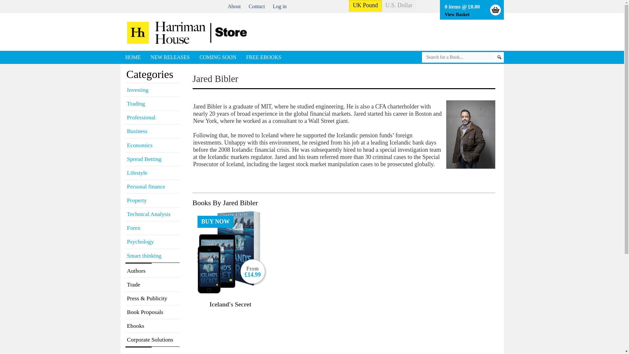 Image resolution: width=629 pixels, height=354 pixels. Describe the element at coordinates (457, 14) in the screenshot. I see `View Basket` at that location.